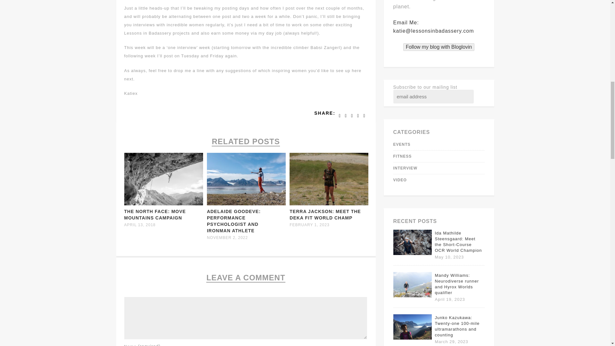 This screenshot has width=615, height=346. Describe the element at coordinates (227, 238) in the screenshot. I see `NOVEMBER 2, 2022` at that location.